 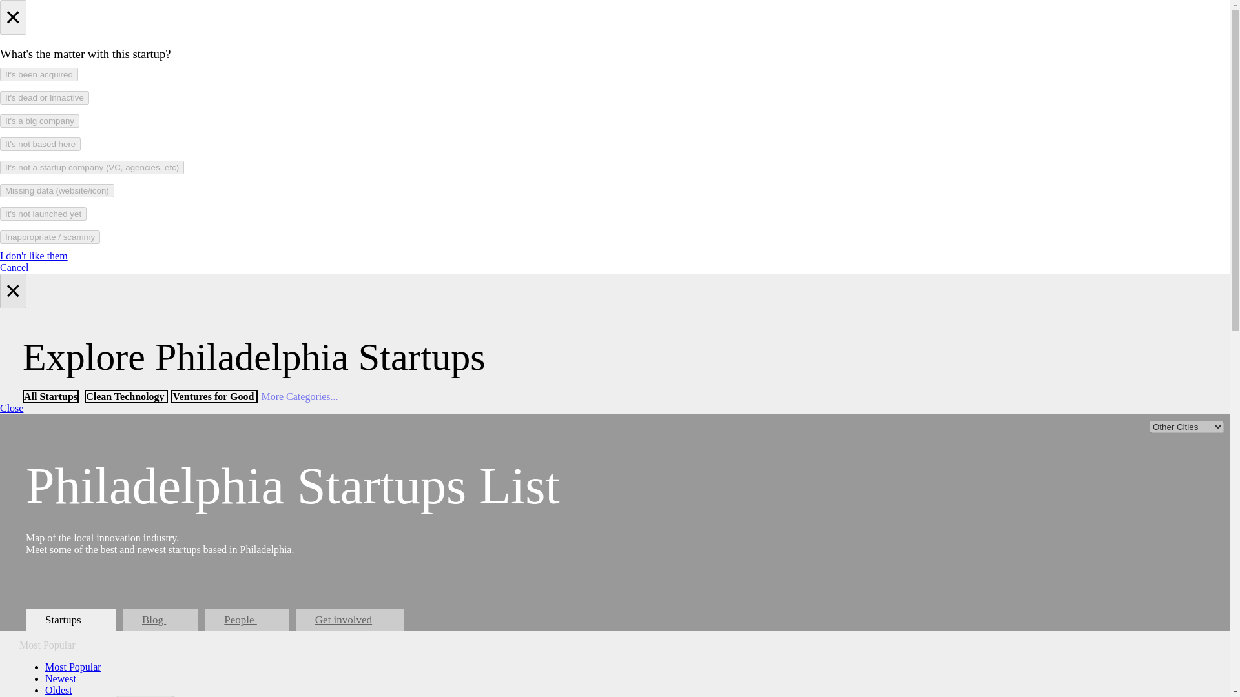 I want to click on It's dead or innactive, so click(x=45, y=98).